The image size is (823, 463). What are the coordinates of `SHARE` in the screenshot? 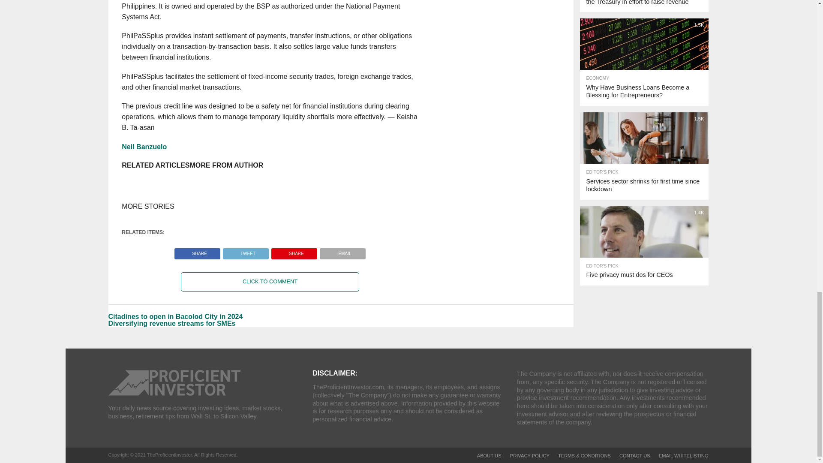 It's located at (197, 251).